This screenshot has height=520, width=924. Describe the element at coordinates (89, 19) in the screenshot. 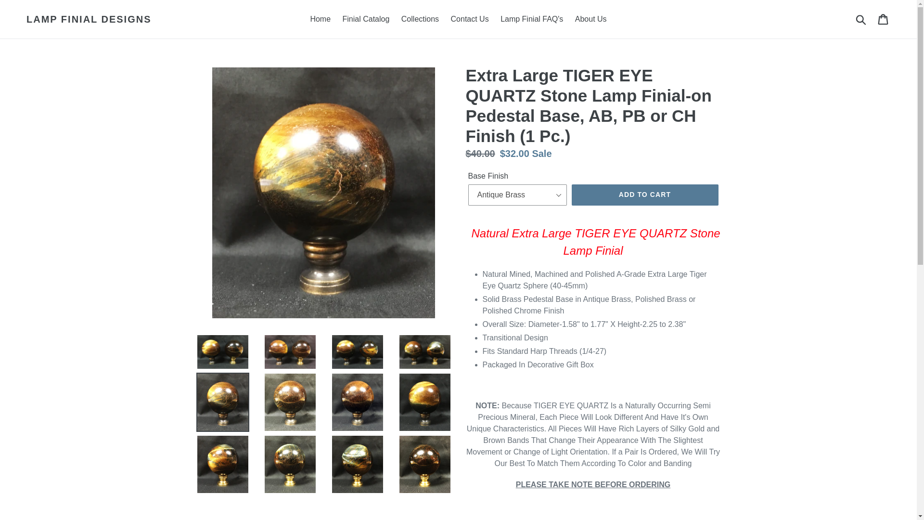

I see `LAMP FINIAL DESIGNS` at that location.